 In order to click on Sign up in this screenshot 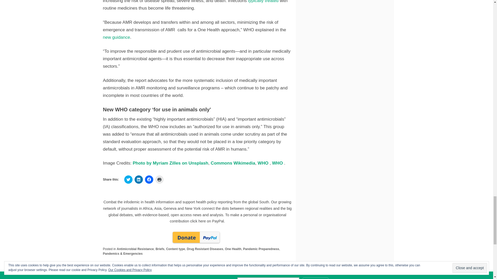, I will do `click(316, 278)`.